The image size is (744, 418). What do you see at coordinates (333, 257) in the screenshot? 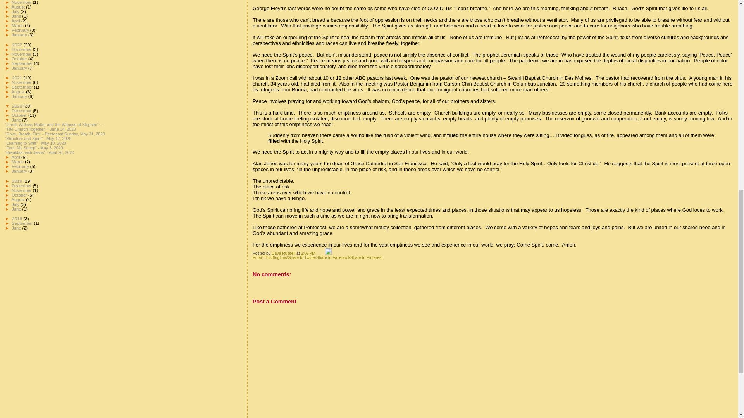
I see `Share to Facebook` at bounding box center [333, 257].